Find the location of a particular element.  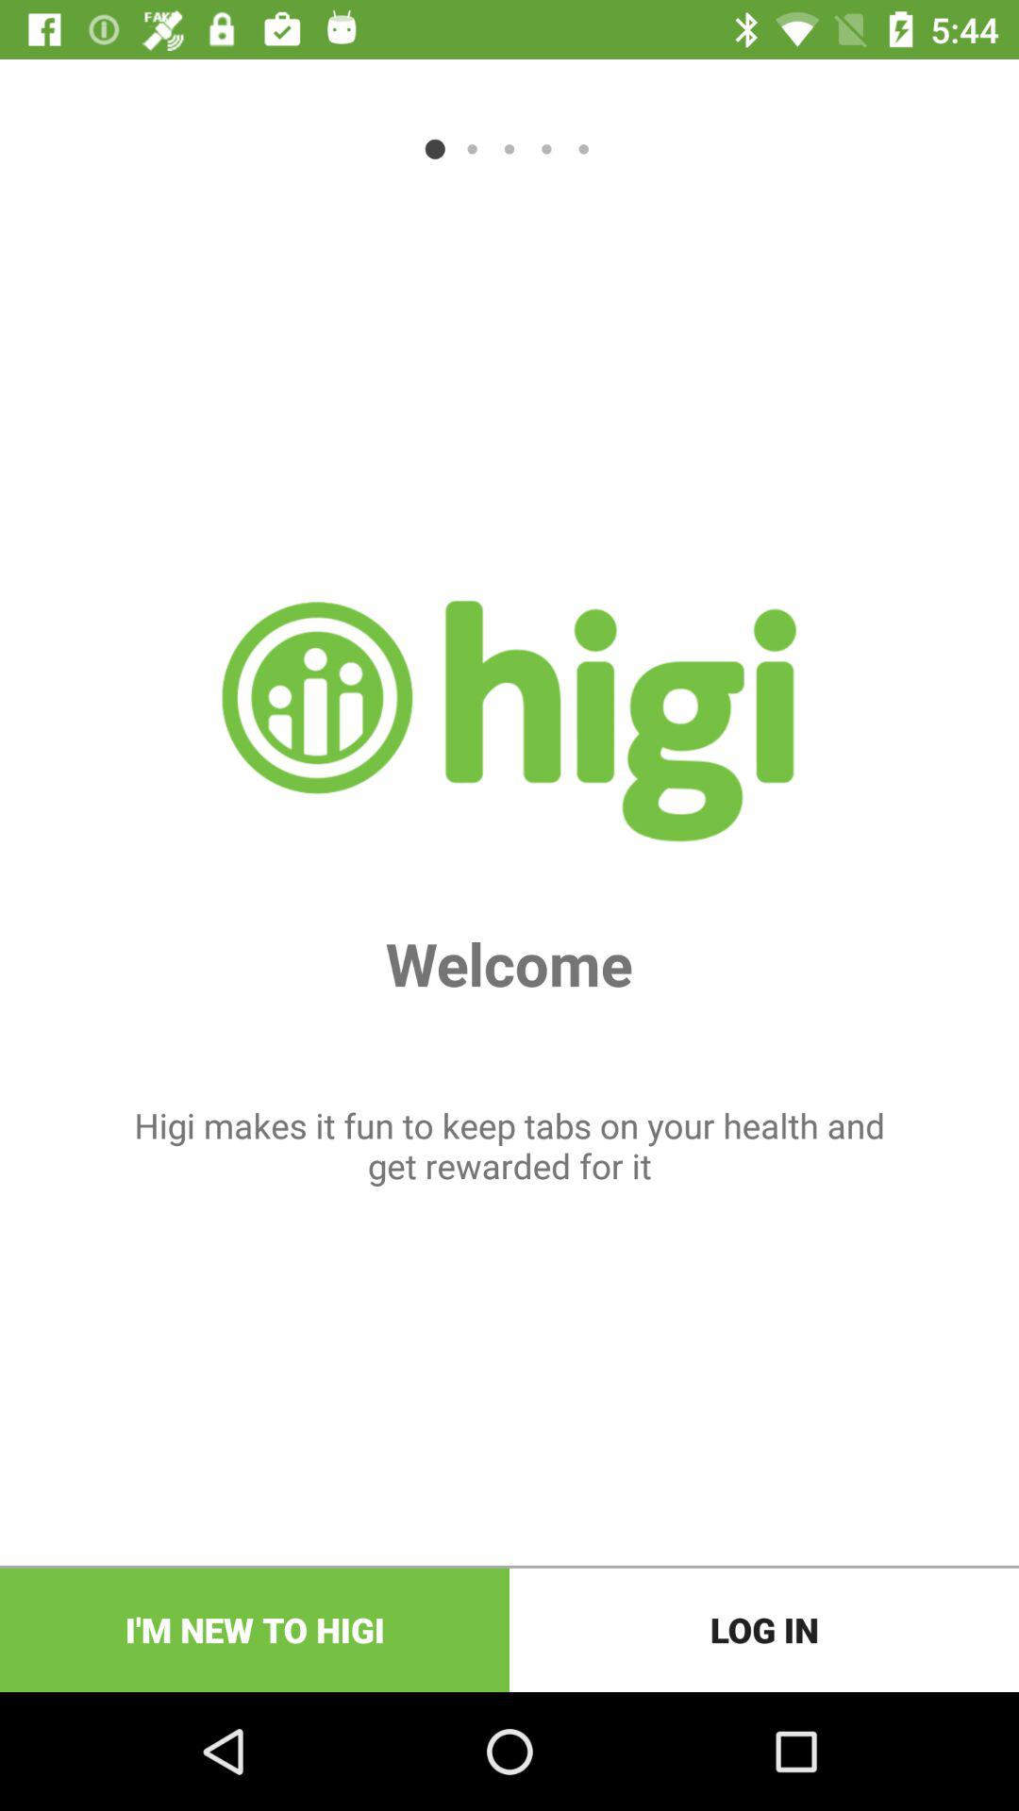

turn on icon next to the i m new item is located at coordinates (764, 1630).